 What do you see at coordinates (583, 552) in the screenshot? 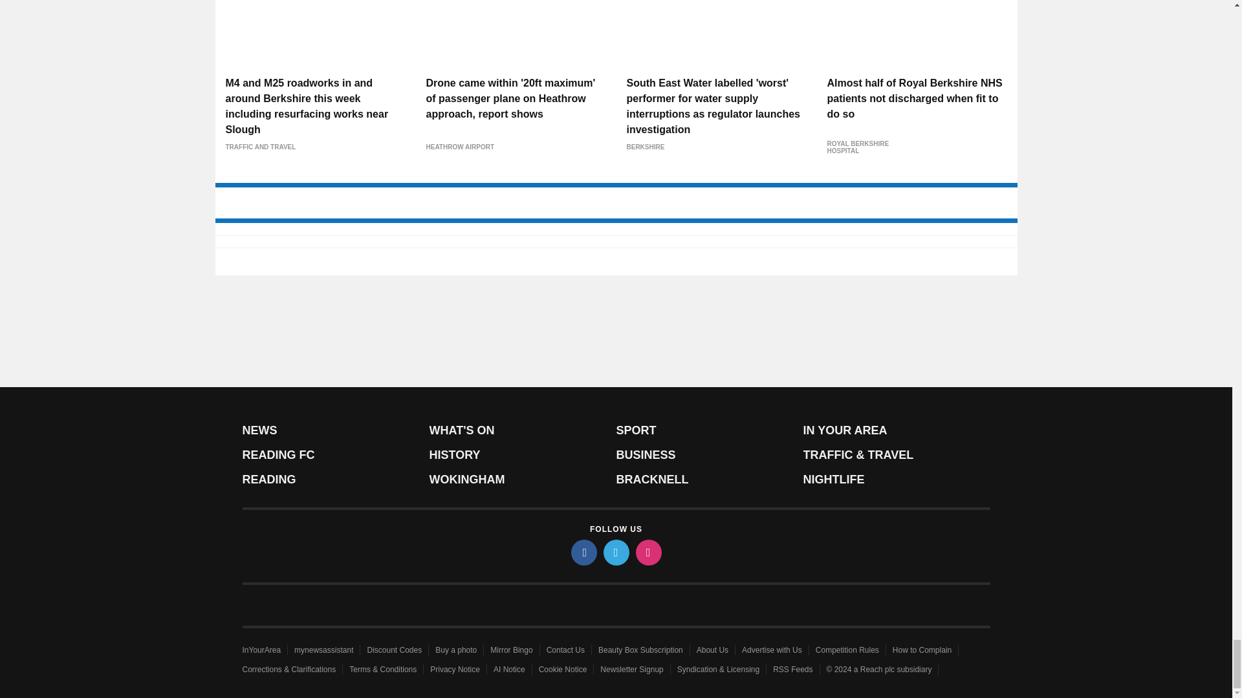
I see `facebook` at bounding box center [583, 552].